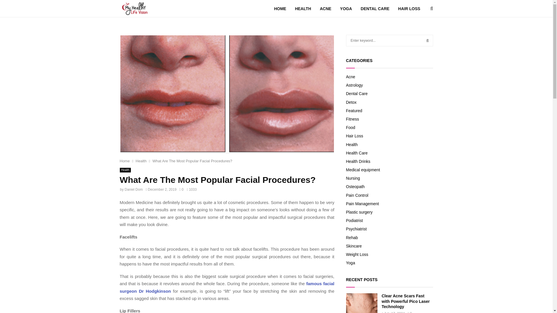 The width and height of the screenshot is (557, 313). I want to click on Featured, so click(354, 110).